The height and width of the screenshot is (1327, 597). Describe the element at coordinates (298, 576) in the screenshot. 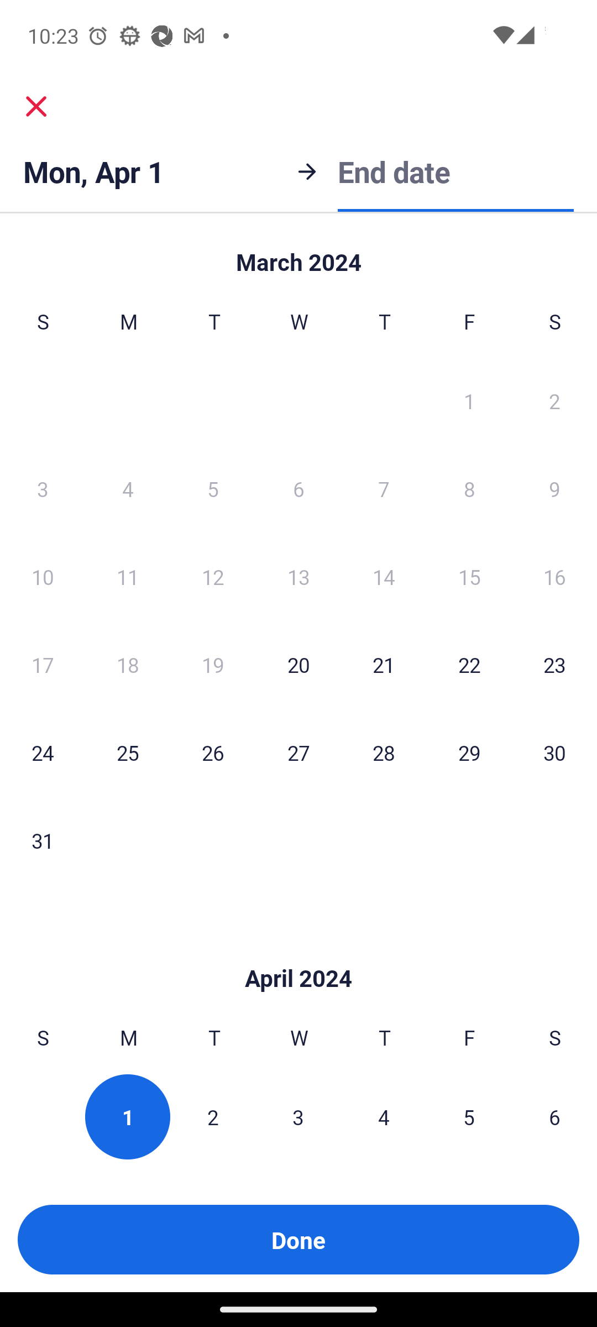

I see `13 Wednesday, March 13, 2024` at that location.